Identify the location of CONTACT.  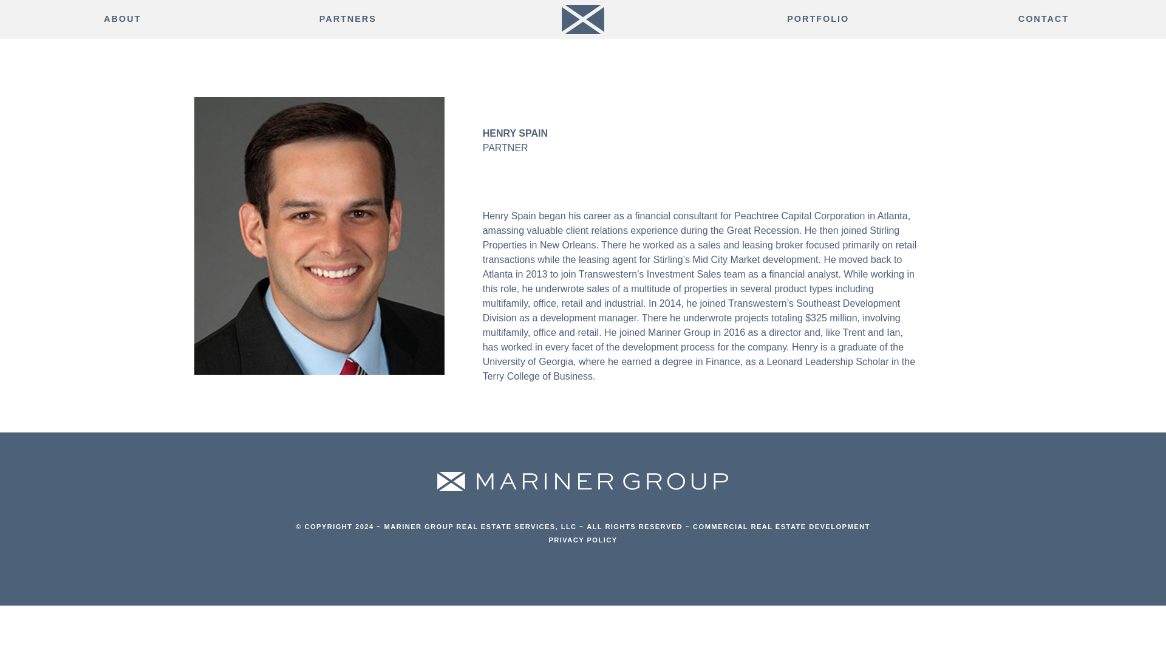
(1043, 19).